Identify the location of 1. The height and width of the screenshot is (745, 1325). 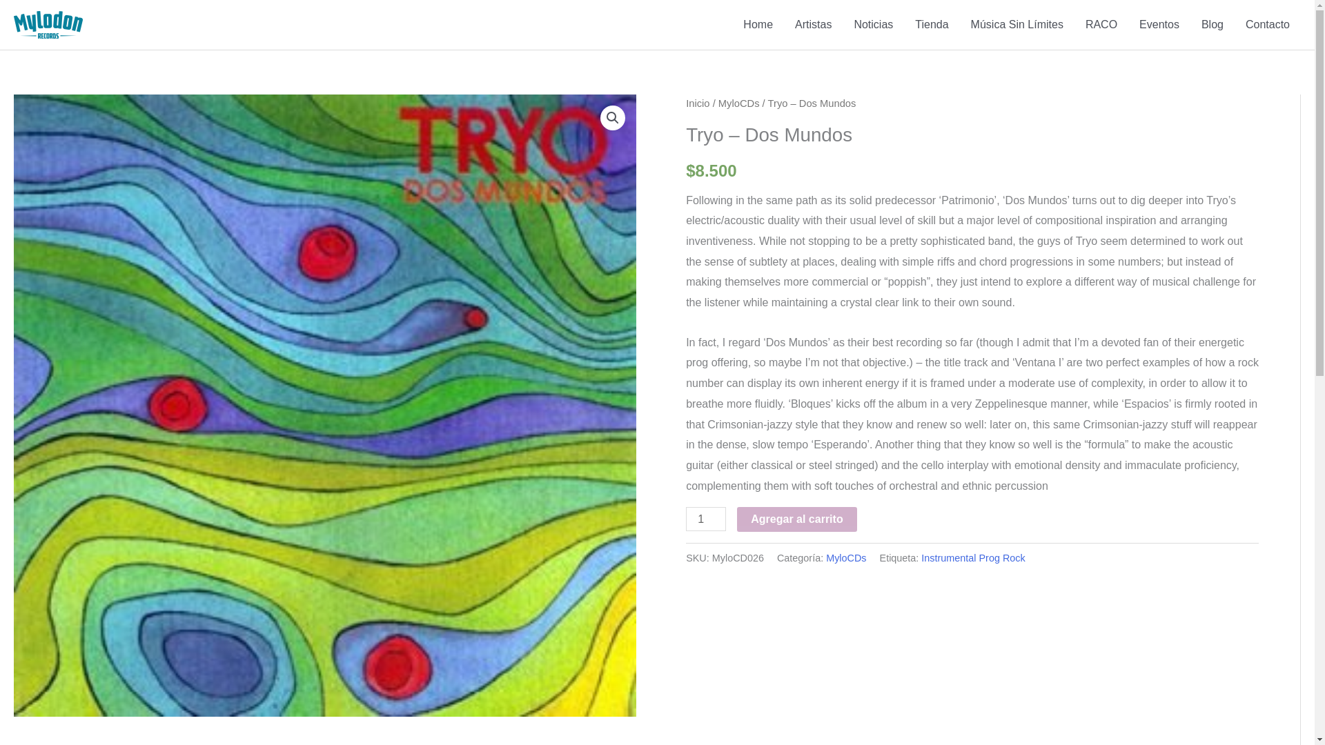
(706, 519).